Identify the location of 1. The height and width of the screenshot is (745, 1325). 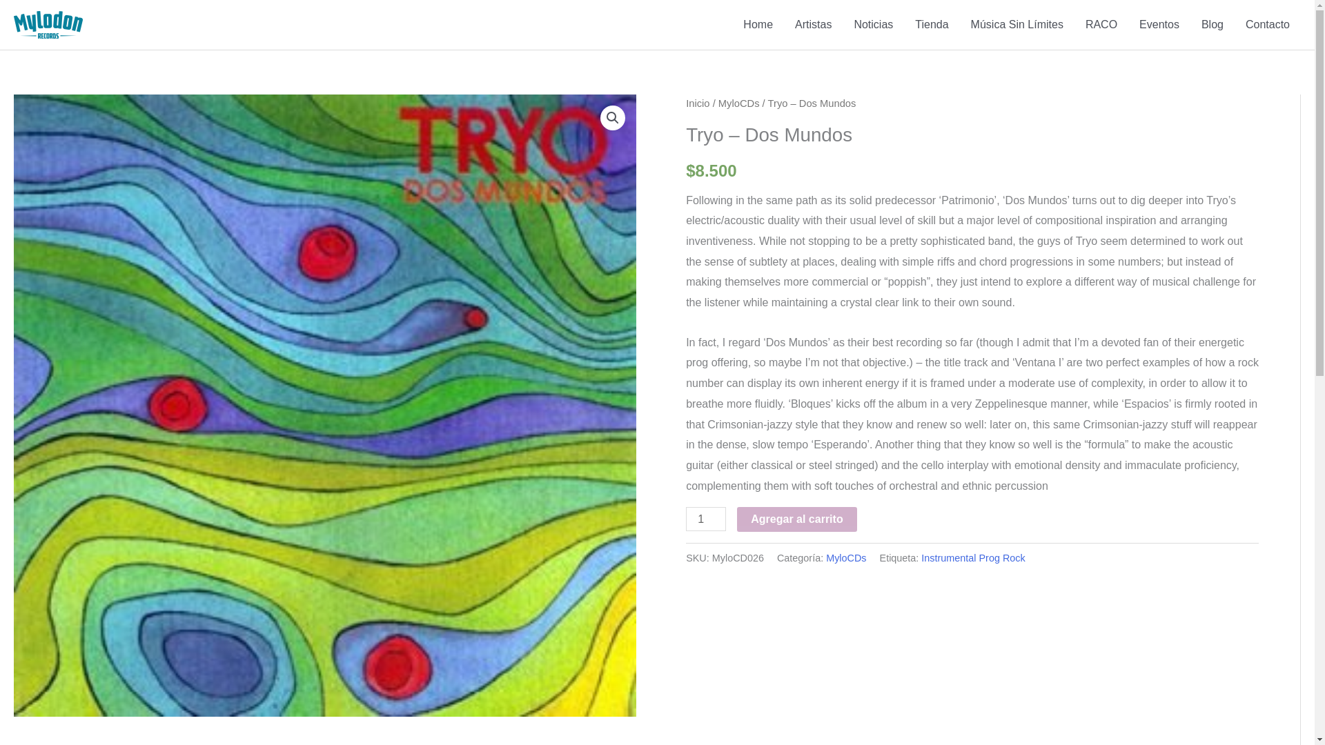
(706, 519).